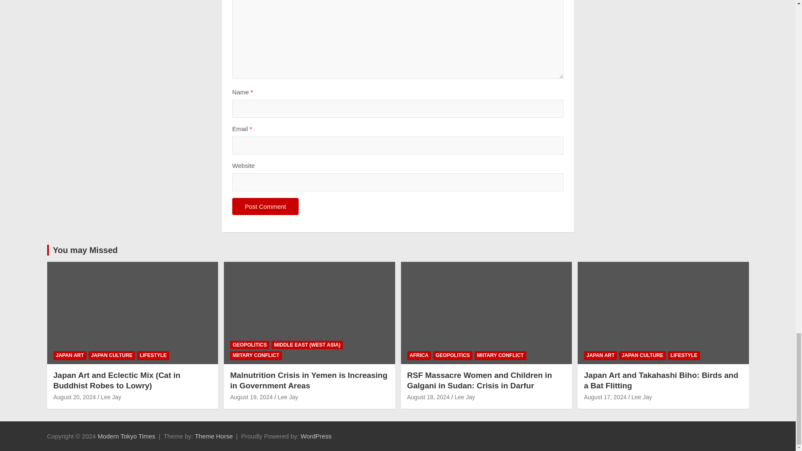  What do you see at coordinates (153, 355) in the screenshot?
I see `LIFESTYLE` at bounding box center [153, 355].